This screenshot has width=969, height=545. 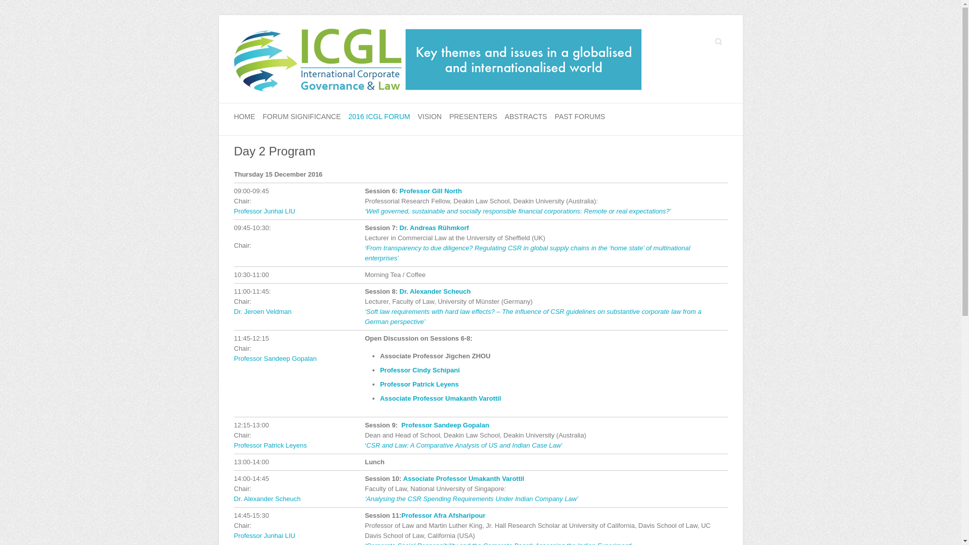 I want to click on ABSTRACTS, so click(x=526, y=117).